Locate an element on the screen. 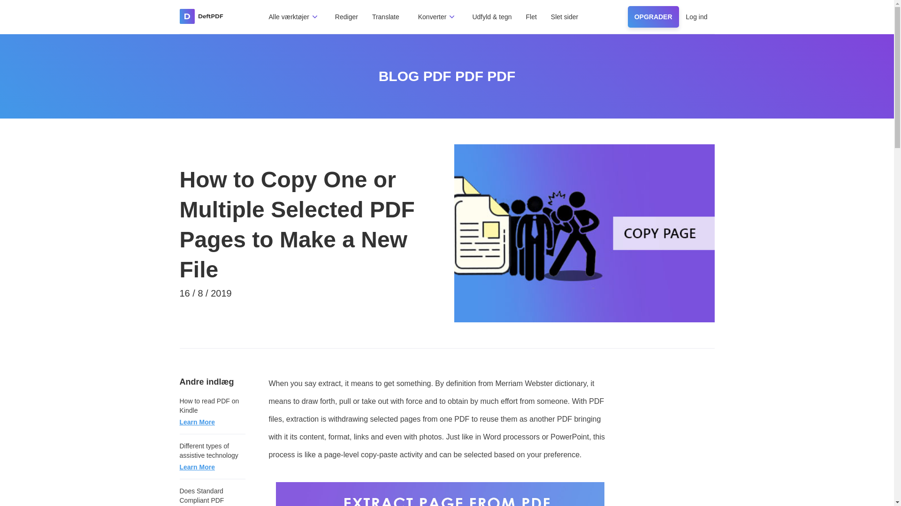  Slet sider is located at coordinates (564, 17).